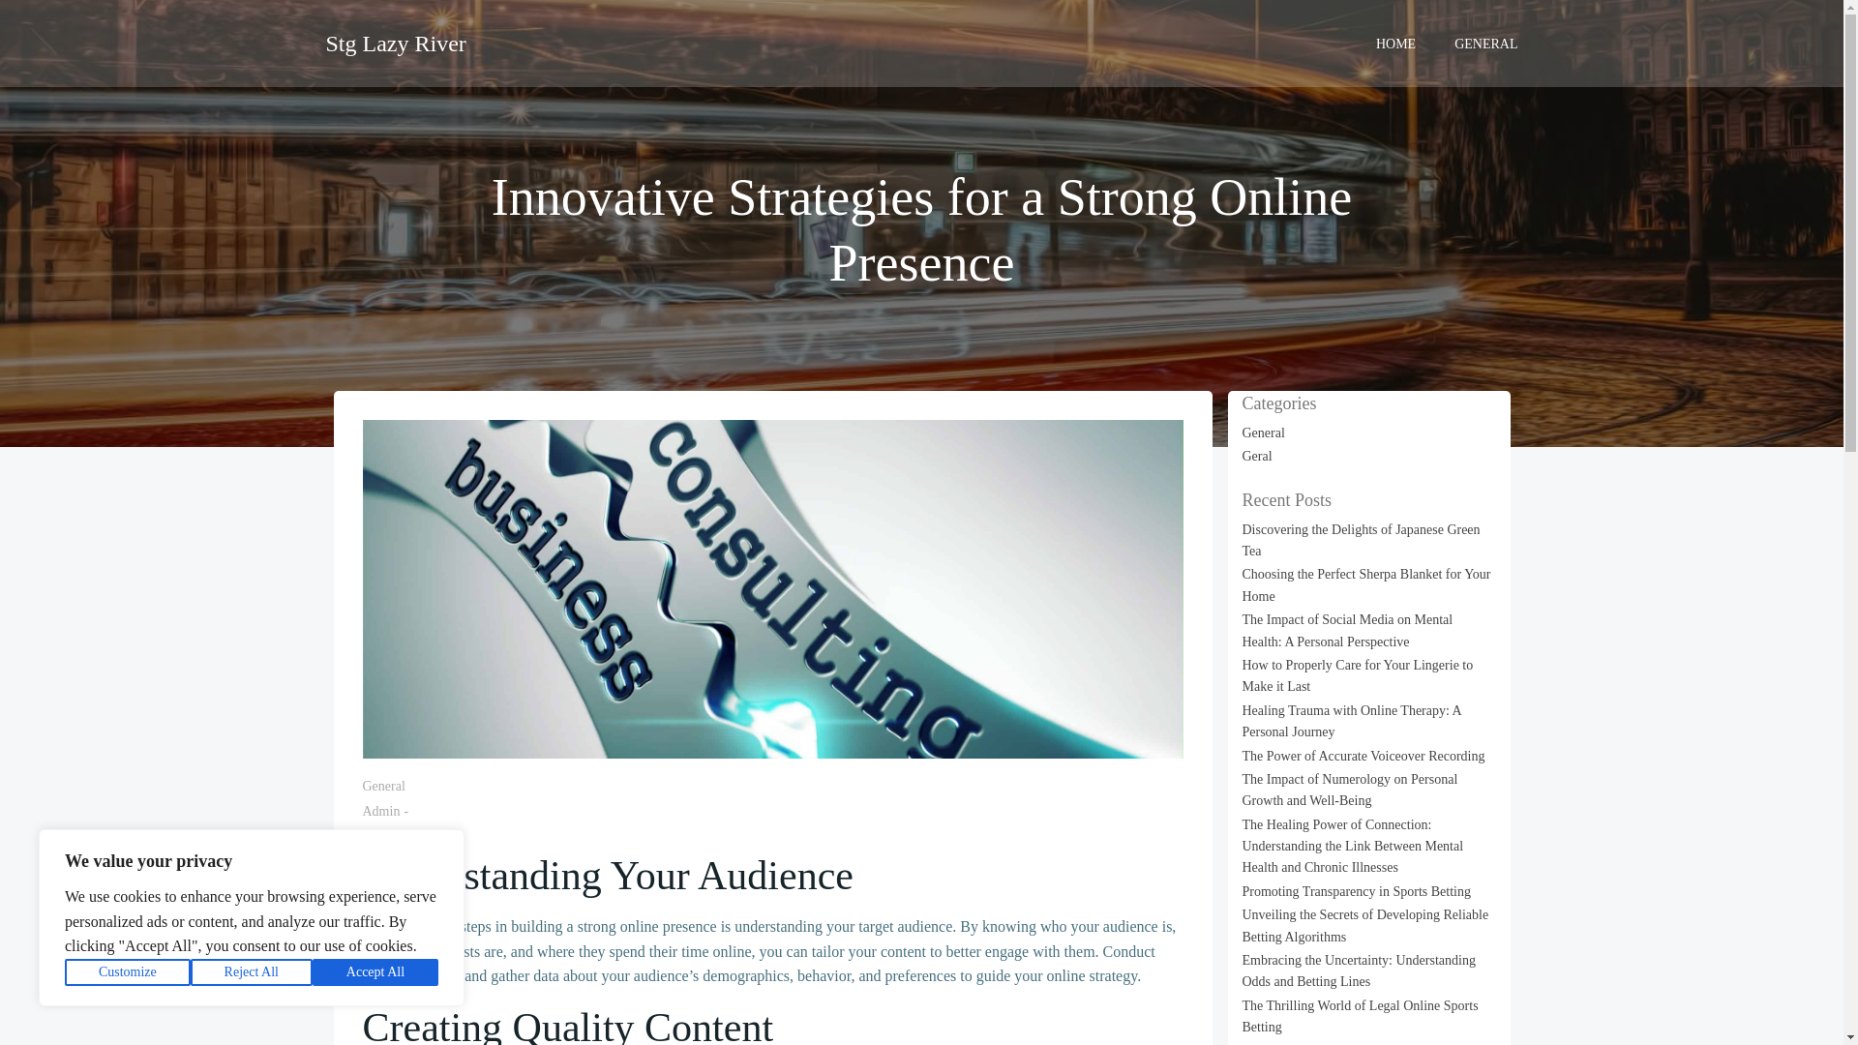 Image resolution: width=1858 pixels, height=1045 pixels. I want to click on Stg Lazy River, so click(395, 43).